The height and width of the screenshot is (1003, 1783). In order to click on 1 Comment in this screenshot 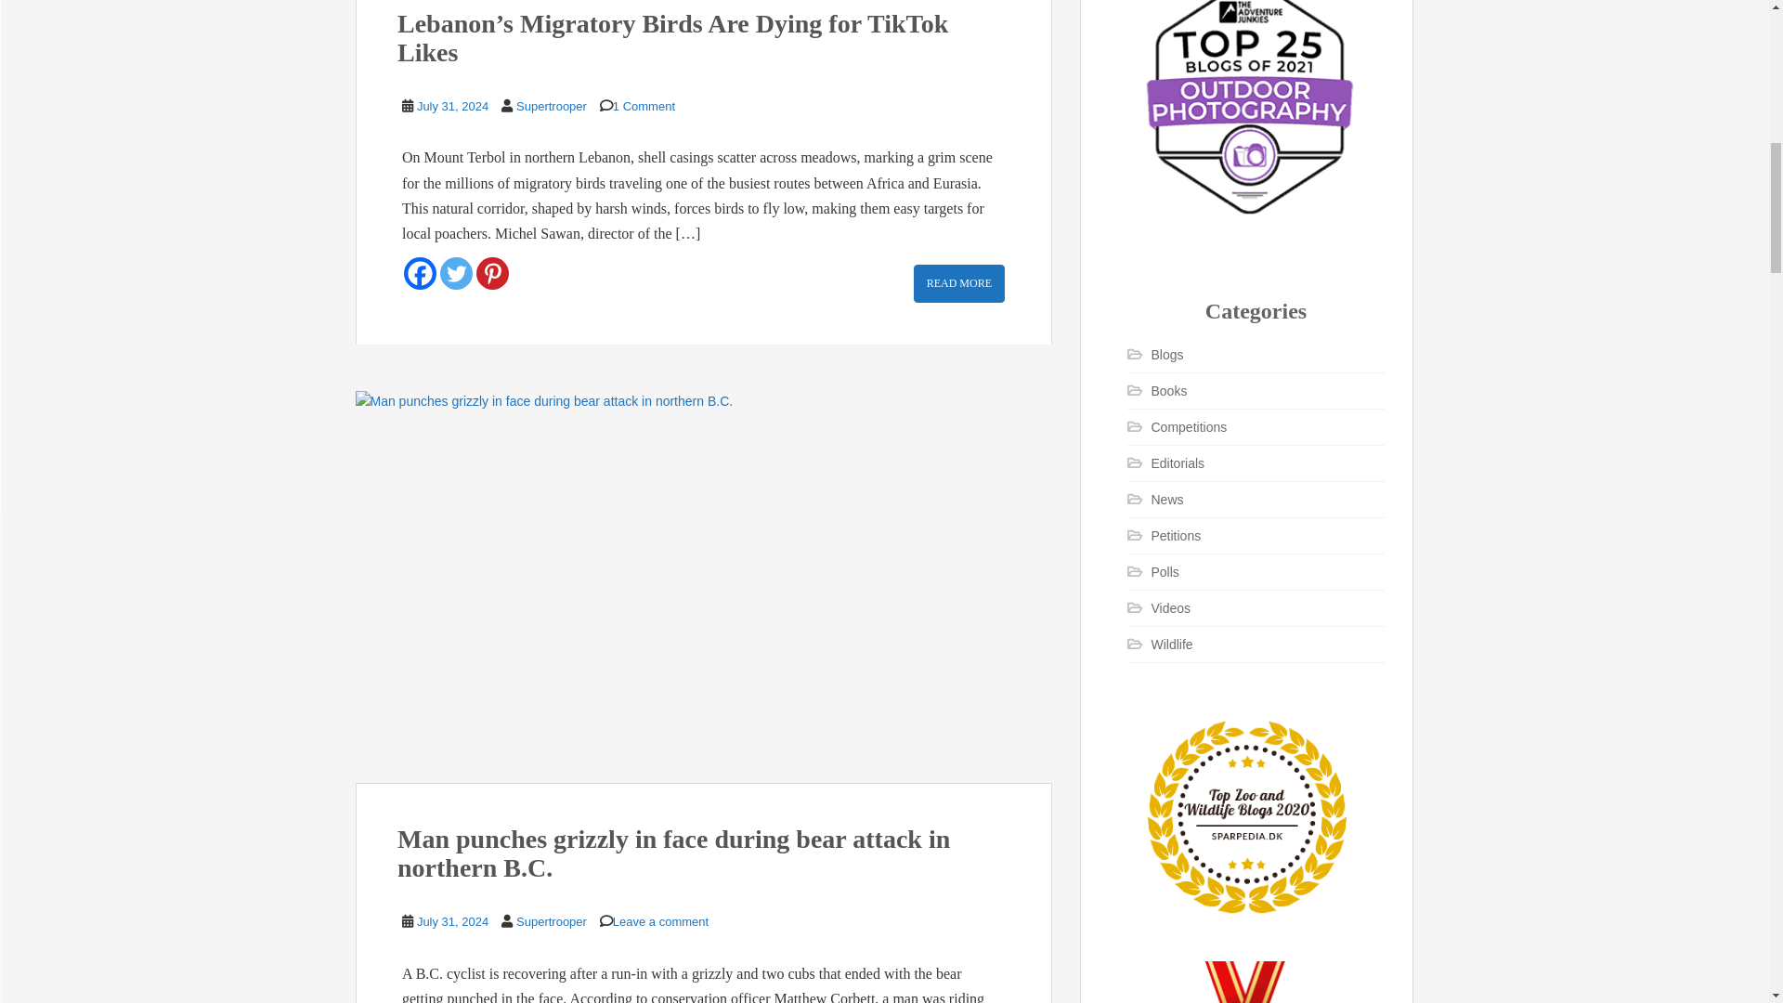, I will do `click(644, 106)`.